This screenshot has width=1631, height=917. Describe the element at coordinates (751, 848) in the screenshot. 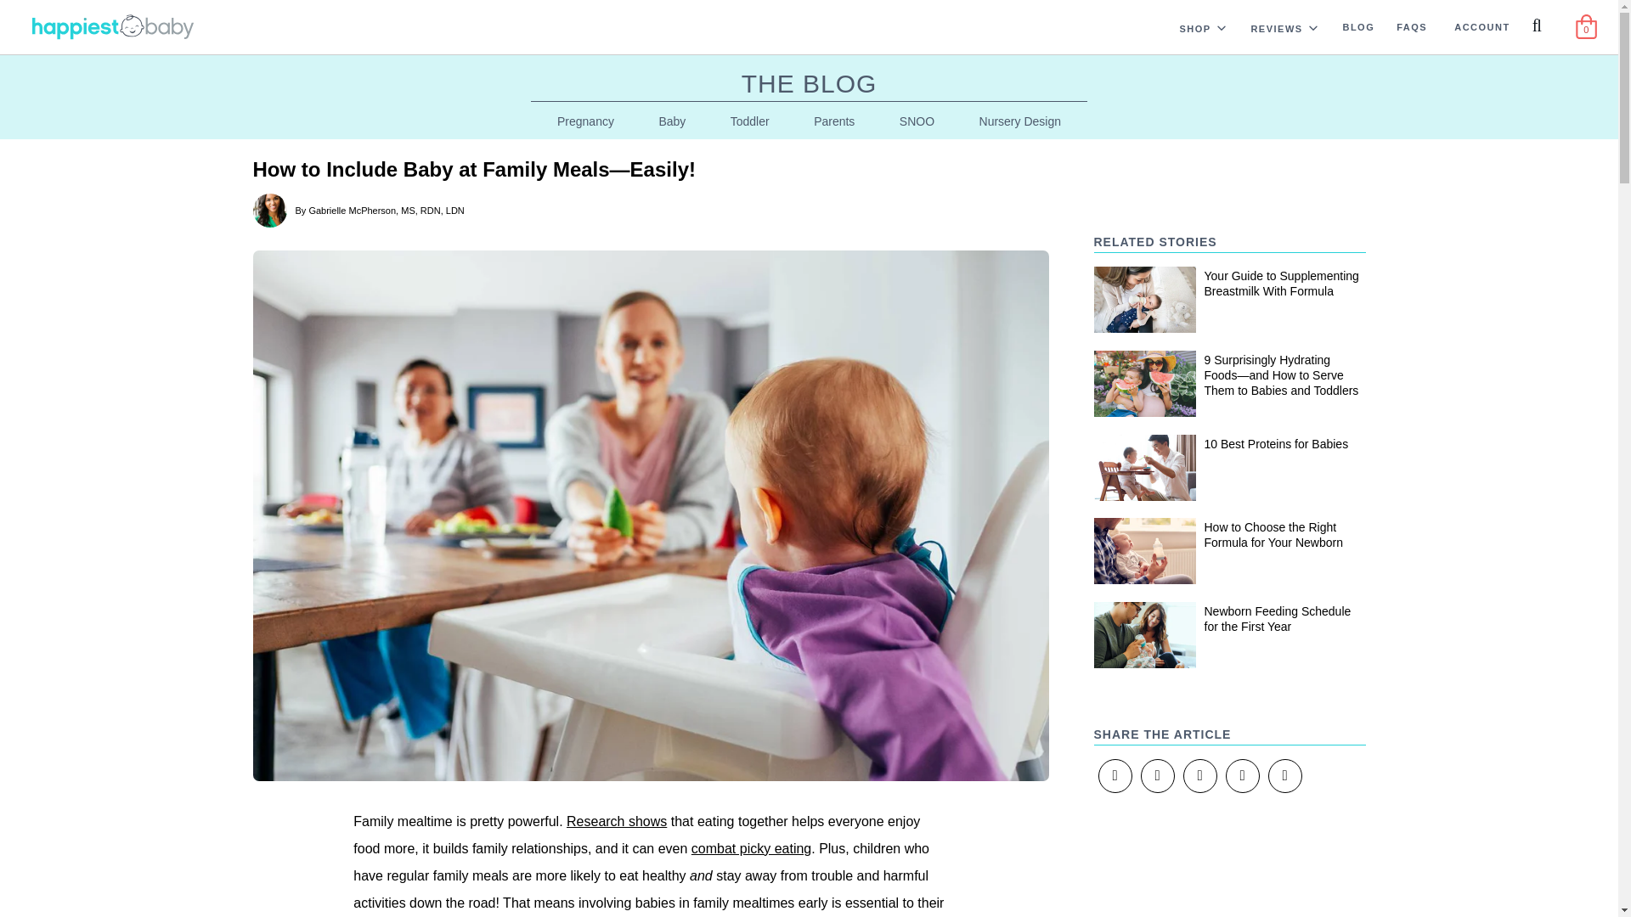

I see `combat picky eating` at that location.